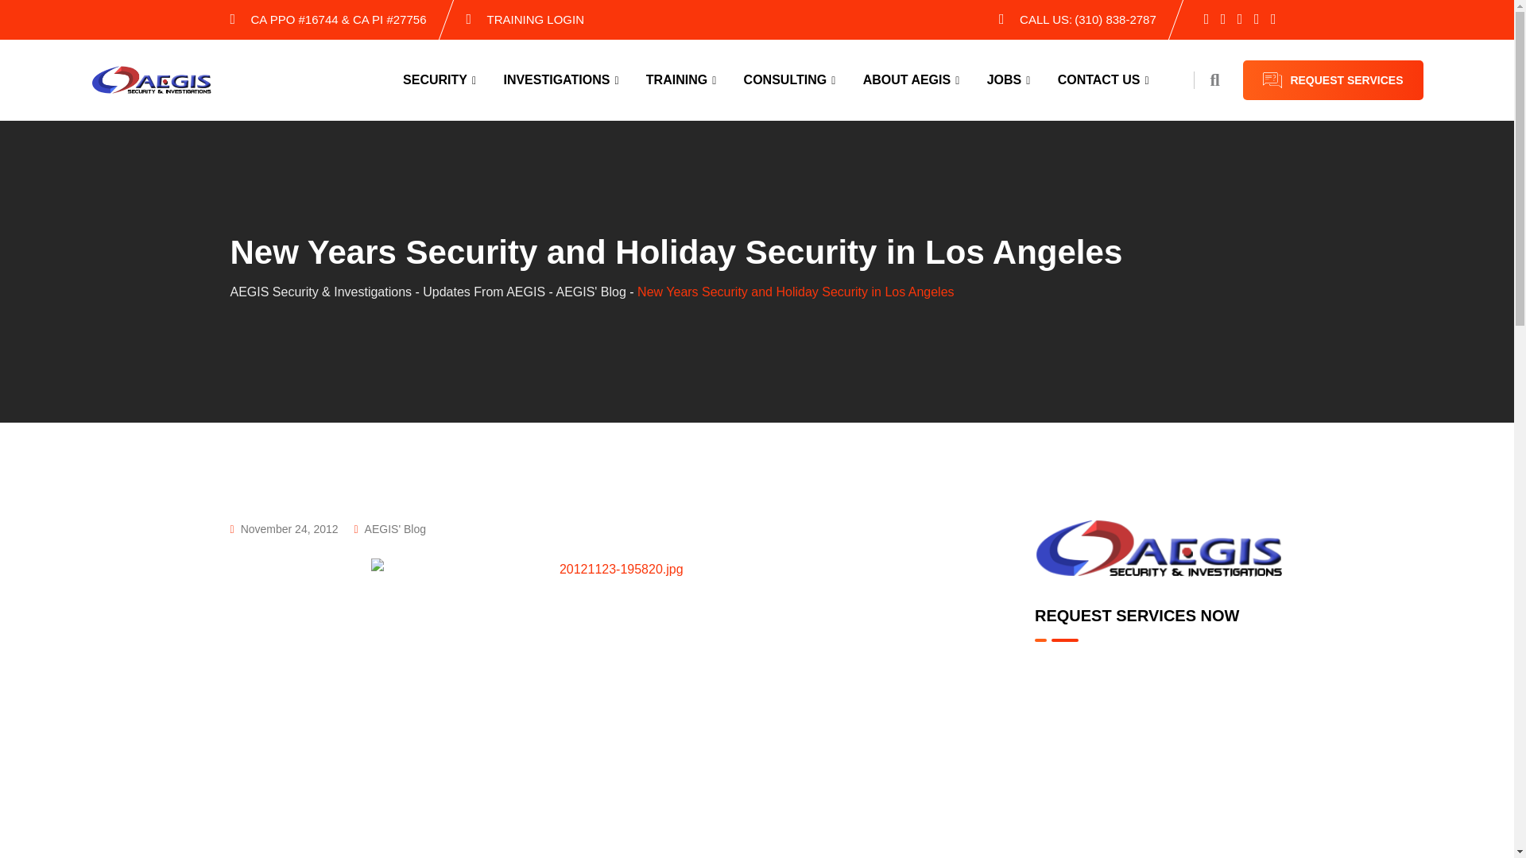 This screenshot has width=1526, height=858. What do you see at coordinates (536, 19) in the screenshot?
I see `TRAINING LOGIN` at bounding box center [536, 19].